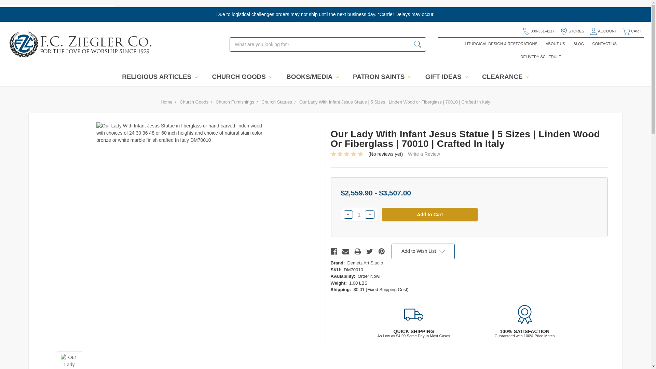 This screenshot has width=656, height=369. What do you see at coordinates (631, 31) in the screenshot?
I see `CART` at bounding box center [631, 31].